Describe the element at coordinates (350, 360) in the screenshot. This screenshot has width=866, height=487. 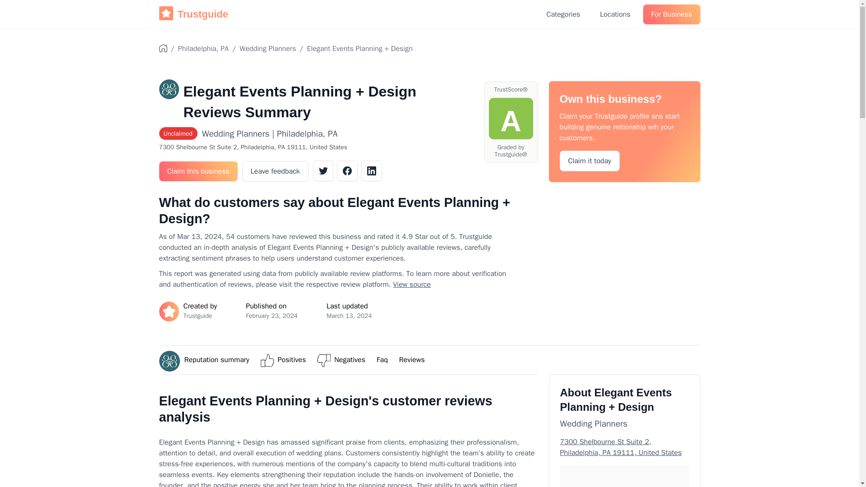
I see `Negatives` at that location.